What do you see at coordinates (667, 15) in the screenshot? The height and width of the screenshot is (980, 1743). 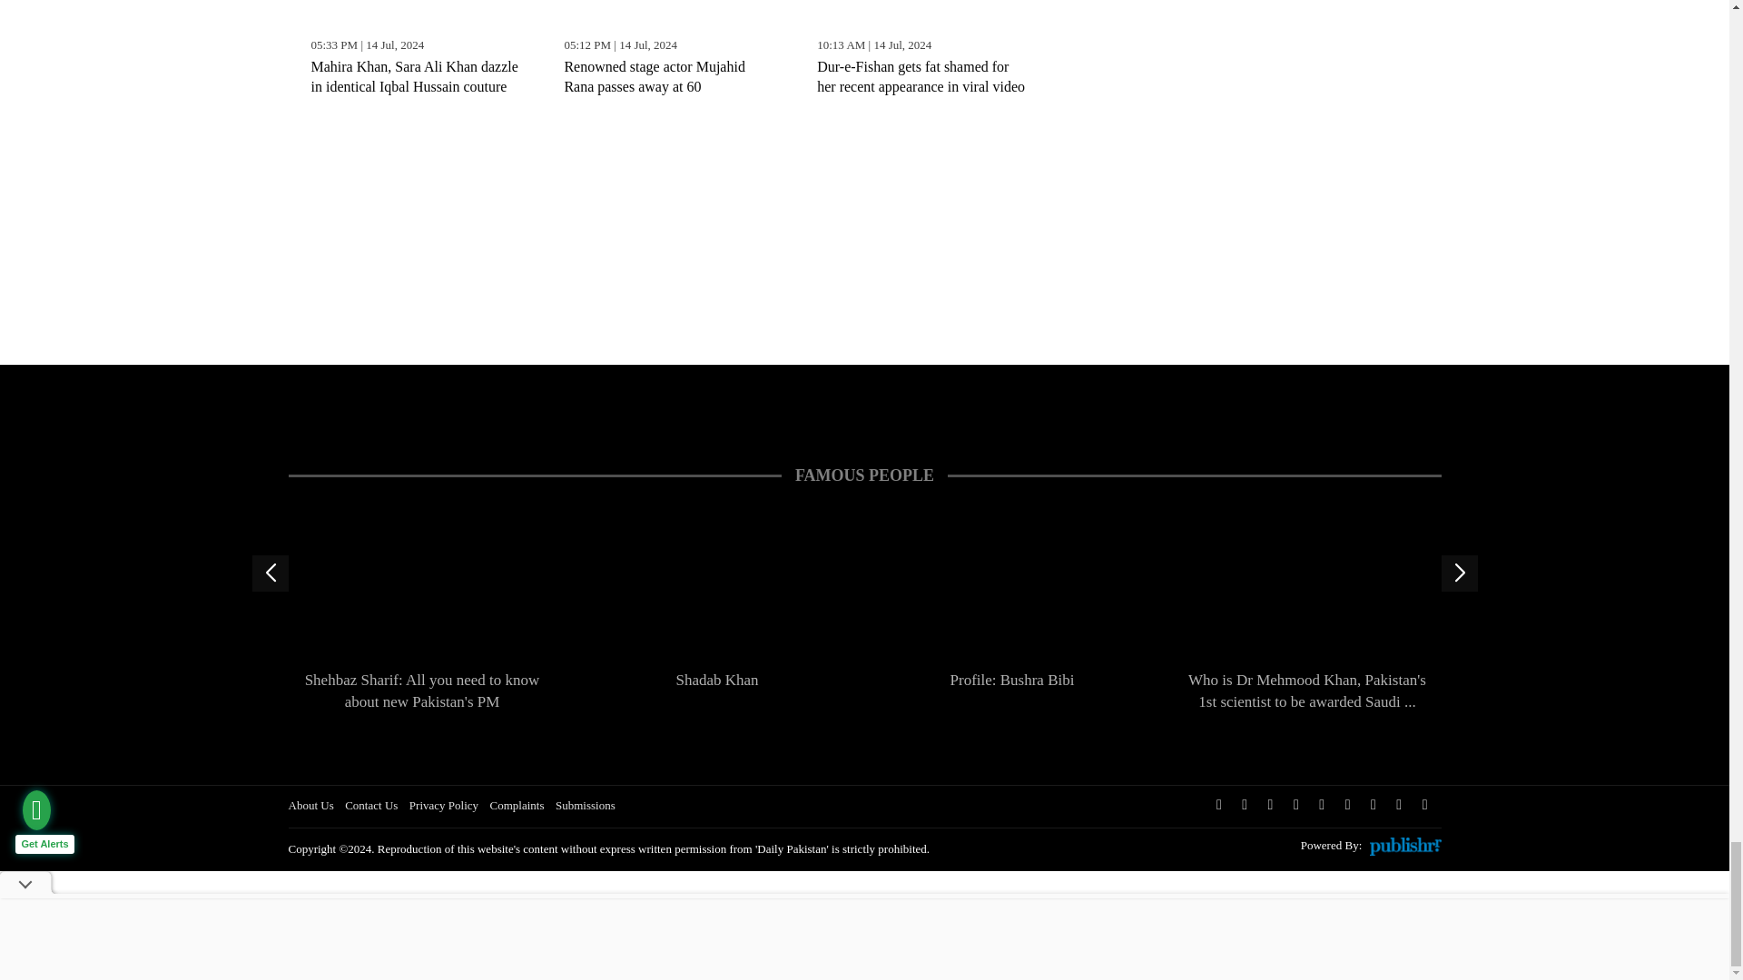 I see `Renowned stage actor Mujahid Rana passes away at 60` at bounding box center [667, 15].